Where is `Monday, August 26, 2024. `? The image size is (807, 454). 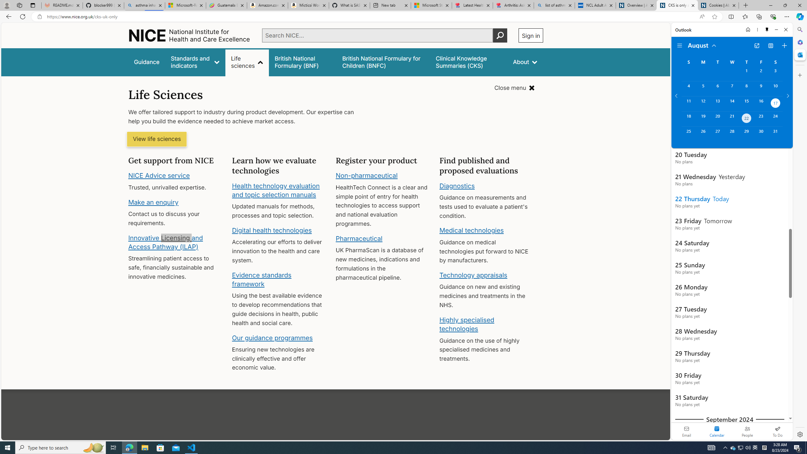 Monday, August 26, 2024.  is located at coordinates (703, 134).